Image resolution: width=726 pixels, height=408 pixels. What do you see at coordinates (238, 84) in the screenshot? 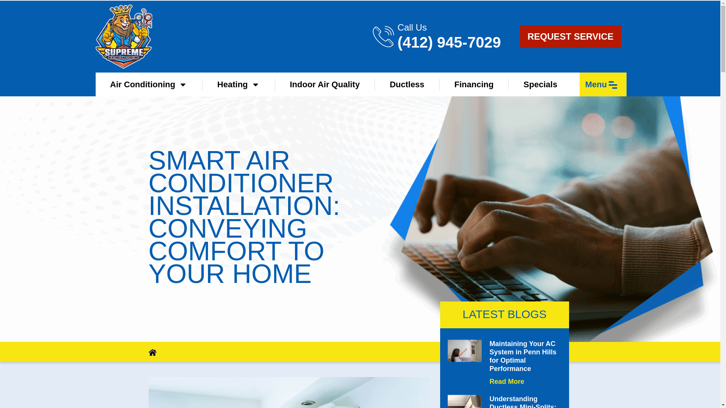
I see `Heating` at bounding box center [238, 84].